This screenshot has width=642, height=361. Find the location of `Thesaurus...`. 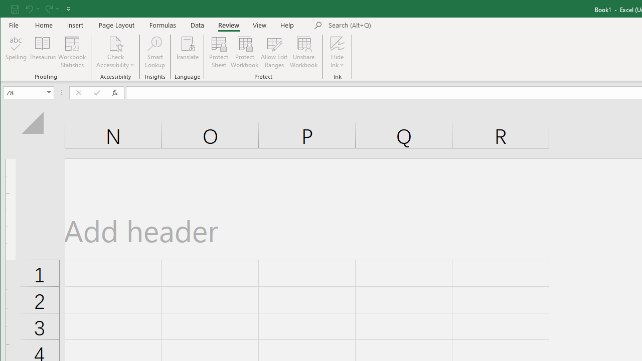

Thesaurus... is located at coordinates (42, 52).